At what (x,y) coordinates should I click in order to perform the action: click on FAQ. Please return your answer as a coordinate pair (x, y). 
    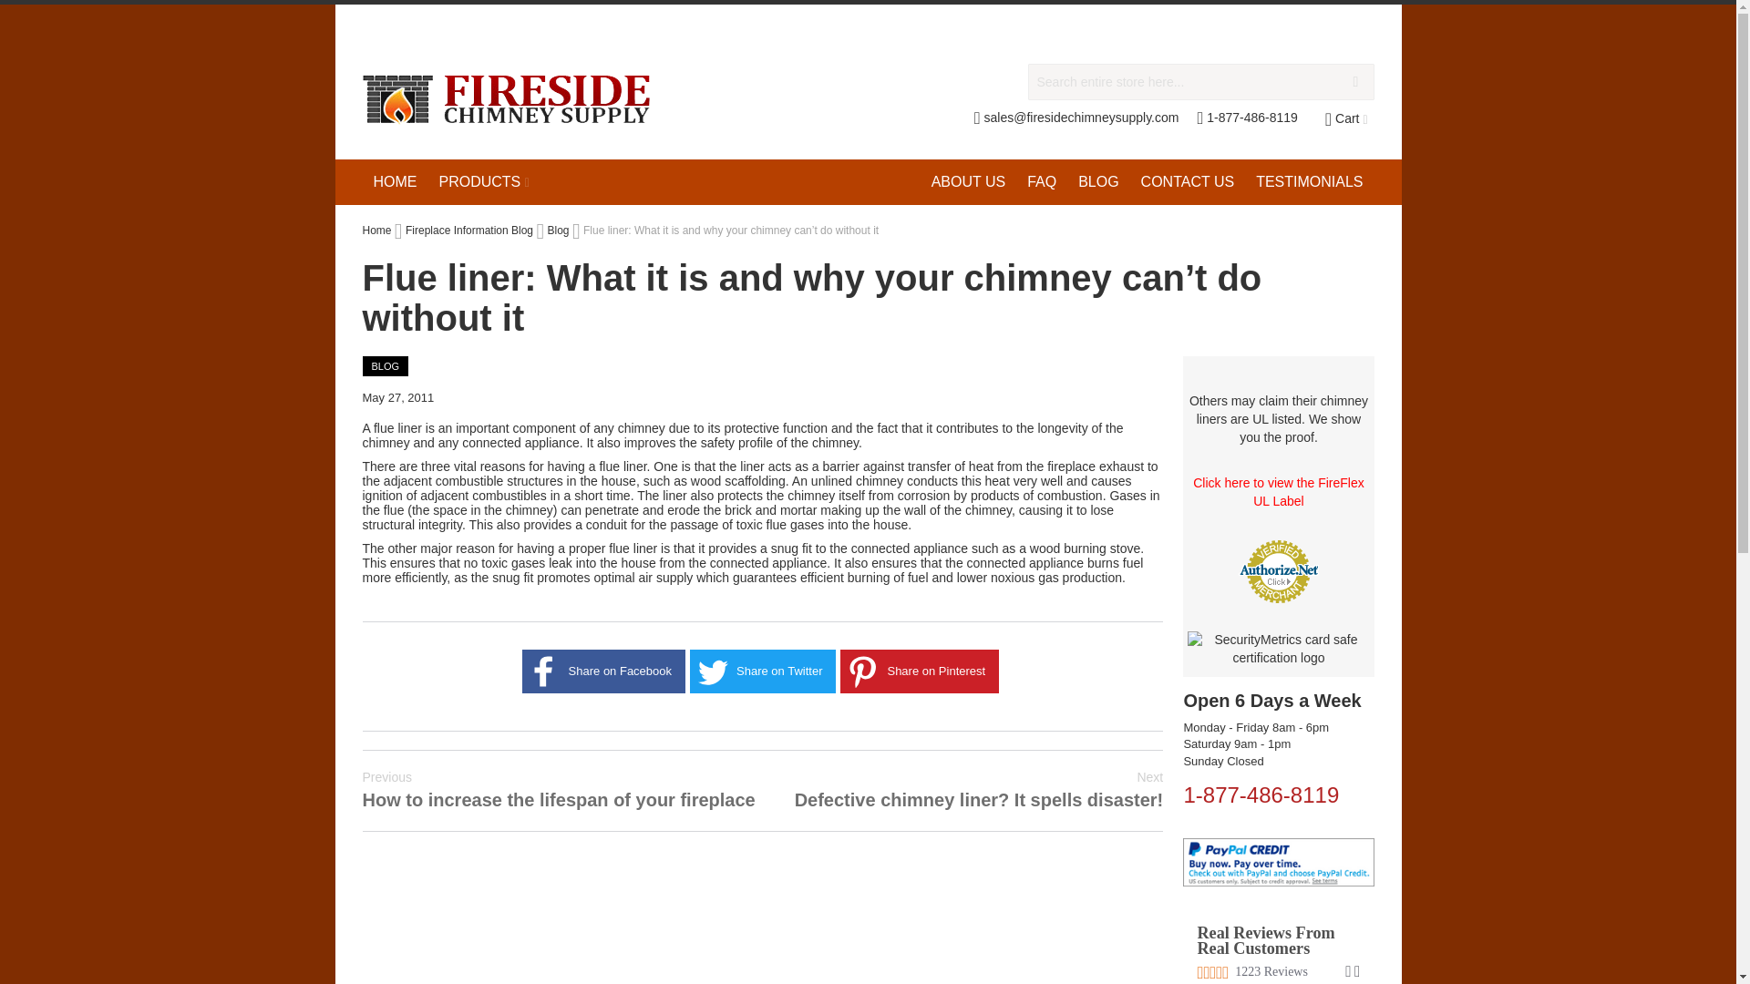
    Looking at the image, I should click on (1042, 181).